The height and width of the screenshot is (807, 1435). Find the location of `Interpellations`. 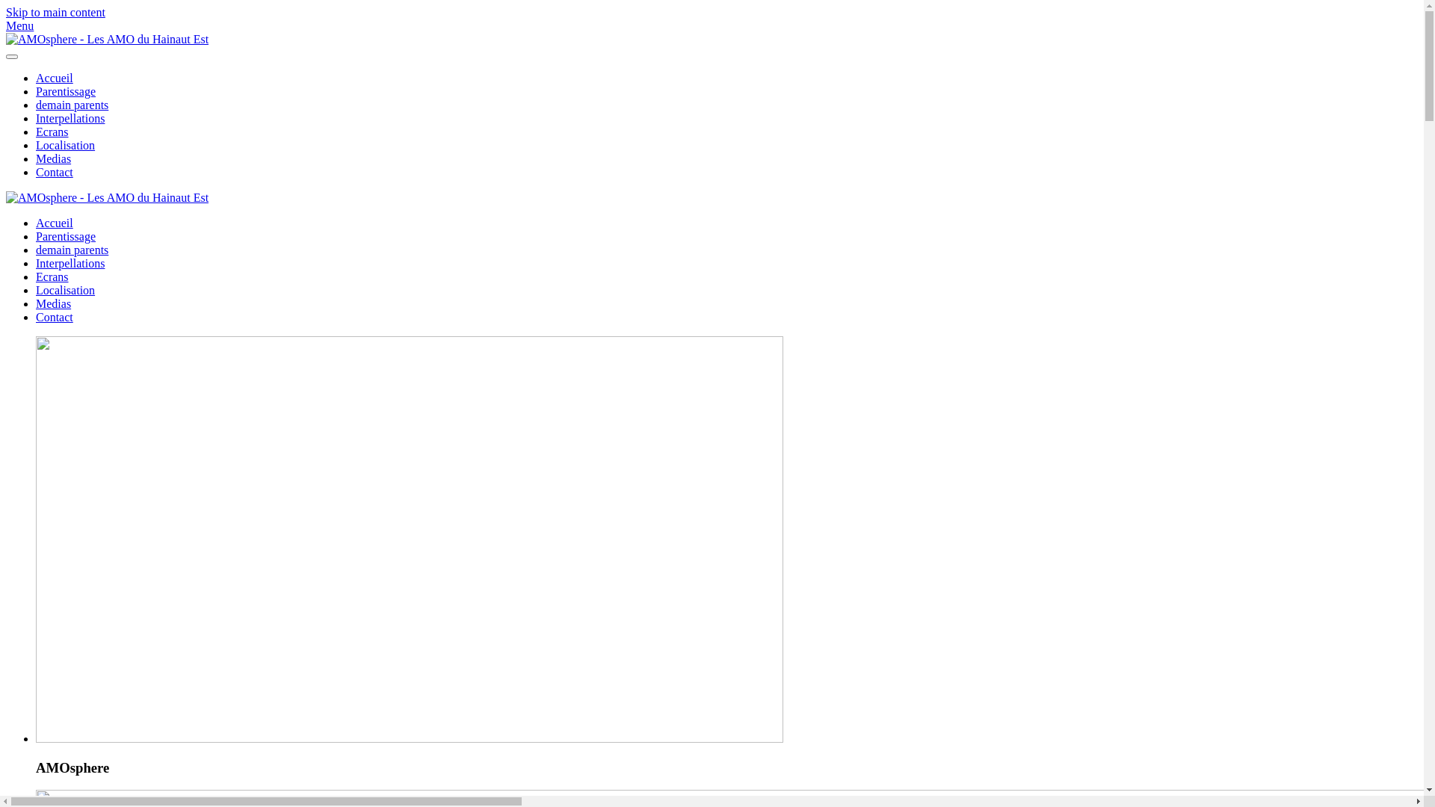

Interpellations is located at coordinates (70, 118).